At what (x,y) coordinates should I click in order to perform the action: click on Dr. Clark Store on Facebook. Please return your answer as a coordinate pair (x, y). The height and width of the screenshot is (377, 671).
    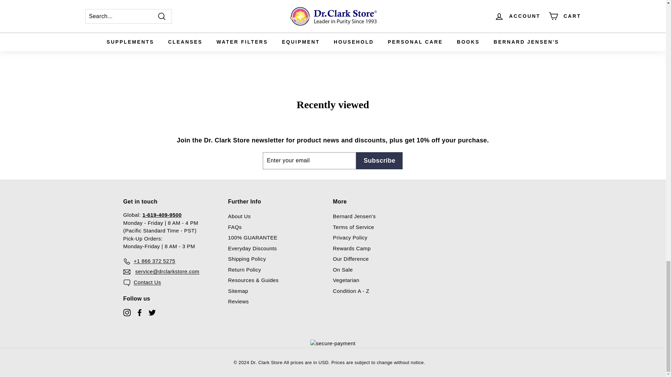
    Looking at the image, I should click on (139, 312).